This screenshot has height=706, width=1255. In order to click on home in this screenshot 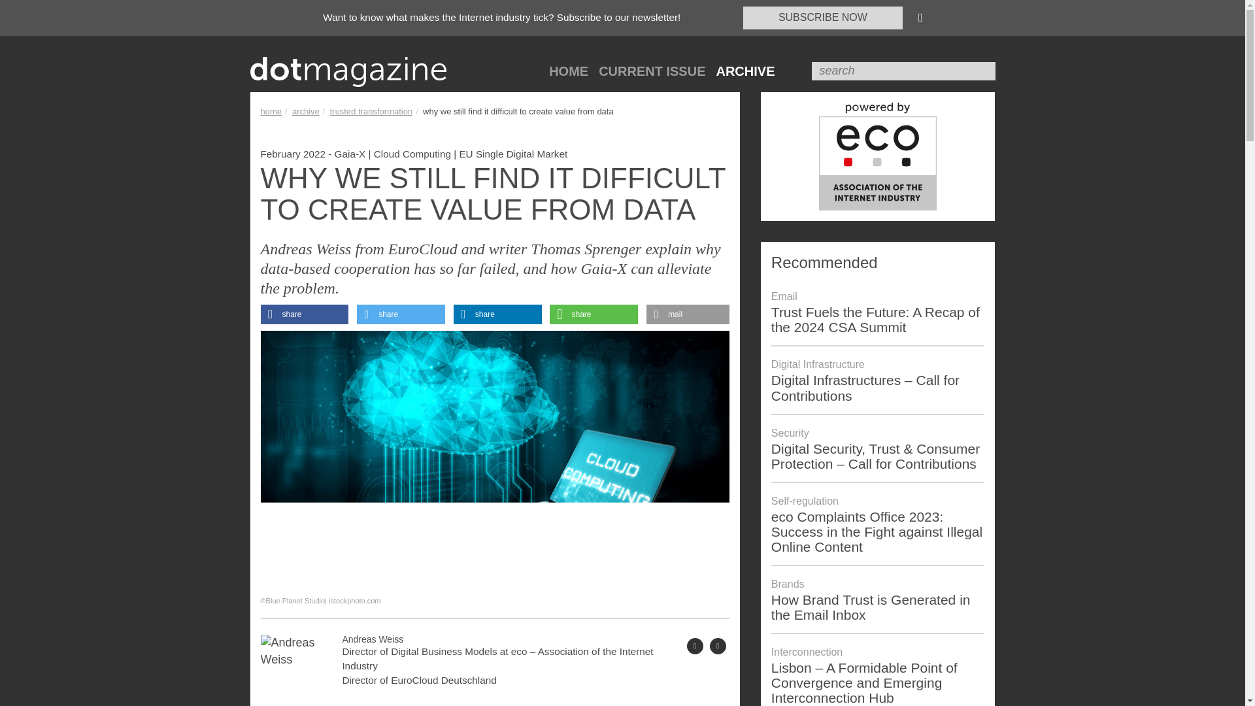, I will do `click(271, 111)`.